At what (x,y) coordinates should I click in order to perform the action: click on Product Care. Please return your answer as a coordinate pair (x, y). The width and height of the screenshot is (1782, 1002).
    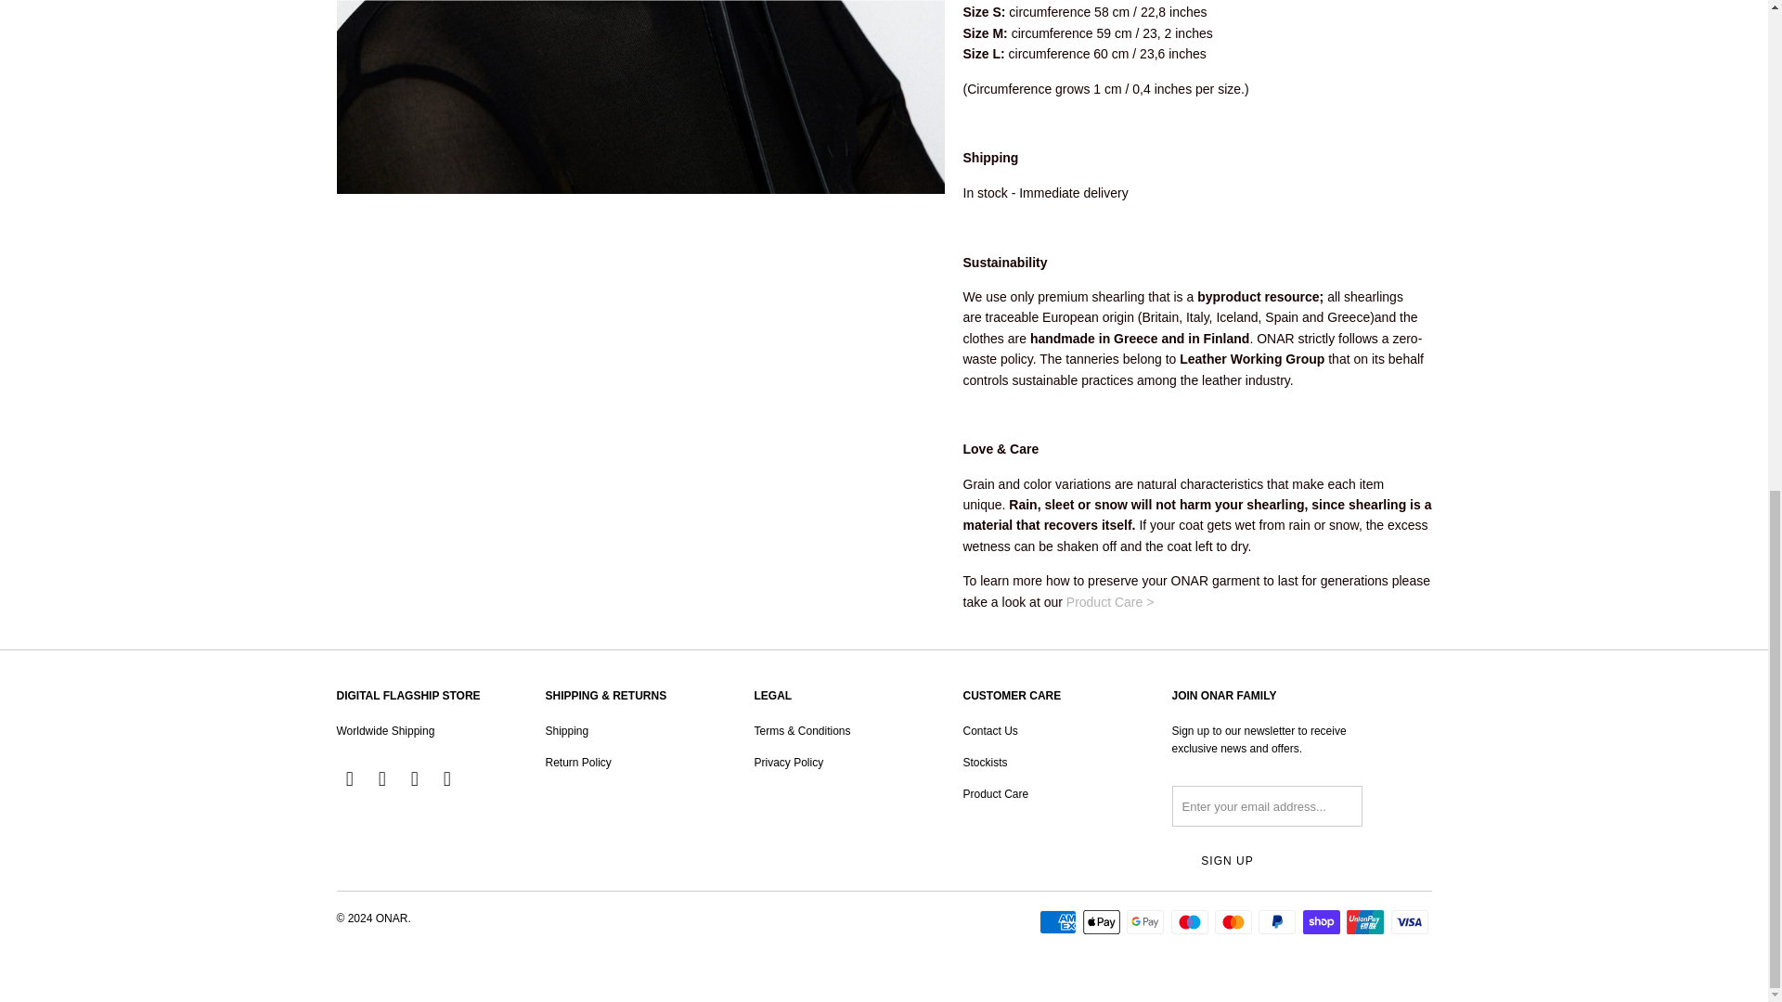
    Looking at the image, I should click on (1110, 601).